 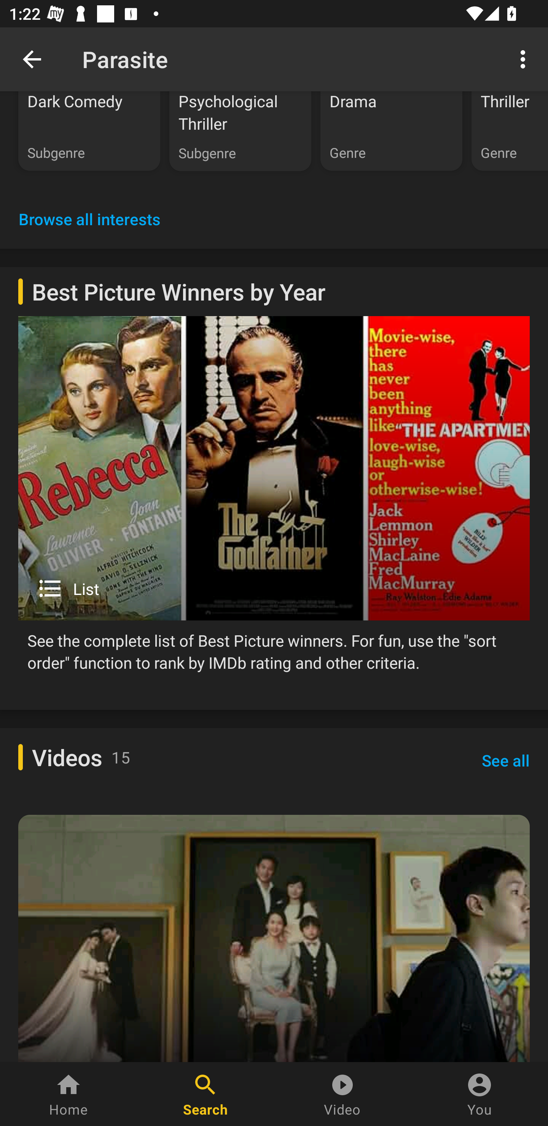 I want to click on See all See all Videos, so click(x=505, y=760).